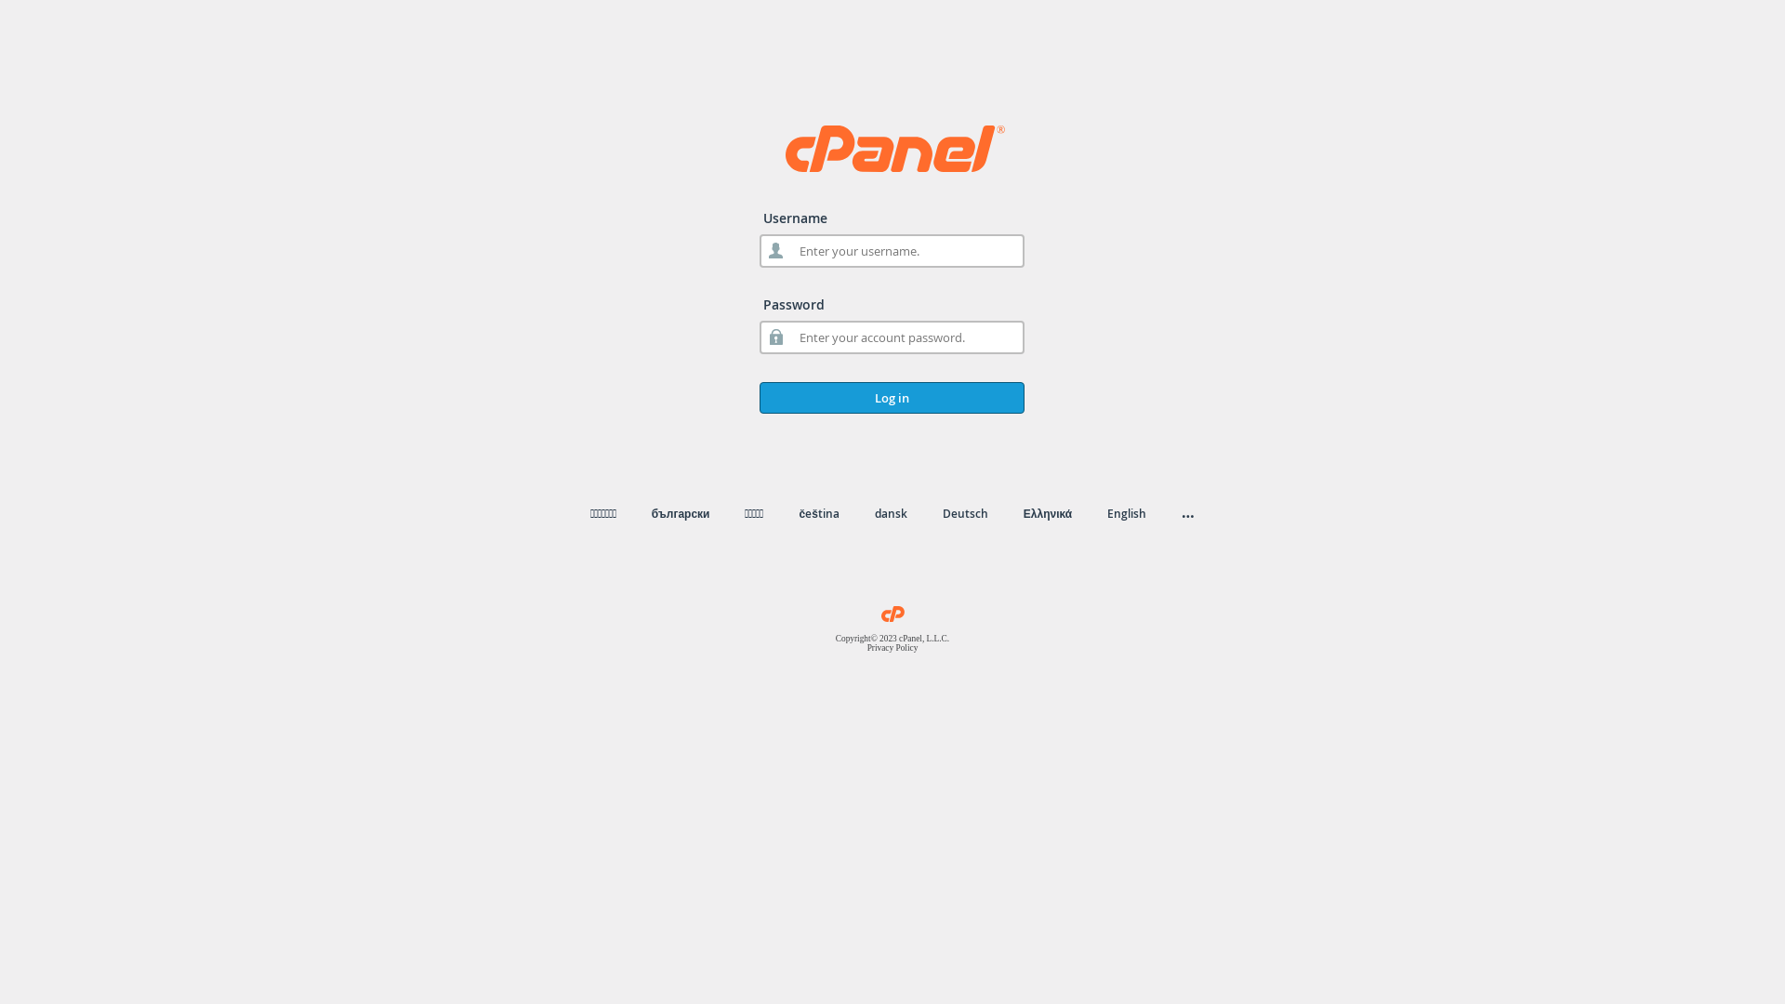 Image resolution: width=1785 pixels, height=1004 pixels. Describe the element at coordinates (892, 398) in the screenshot. I see `Log in` at that location.